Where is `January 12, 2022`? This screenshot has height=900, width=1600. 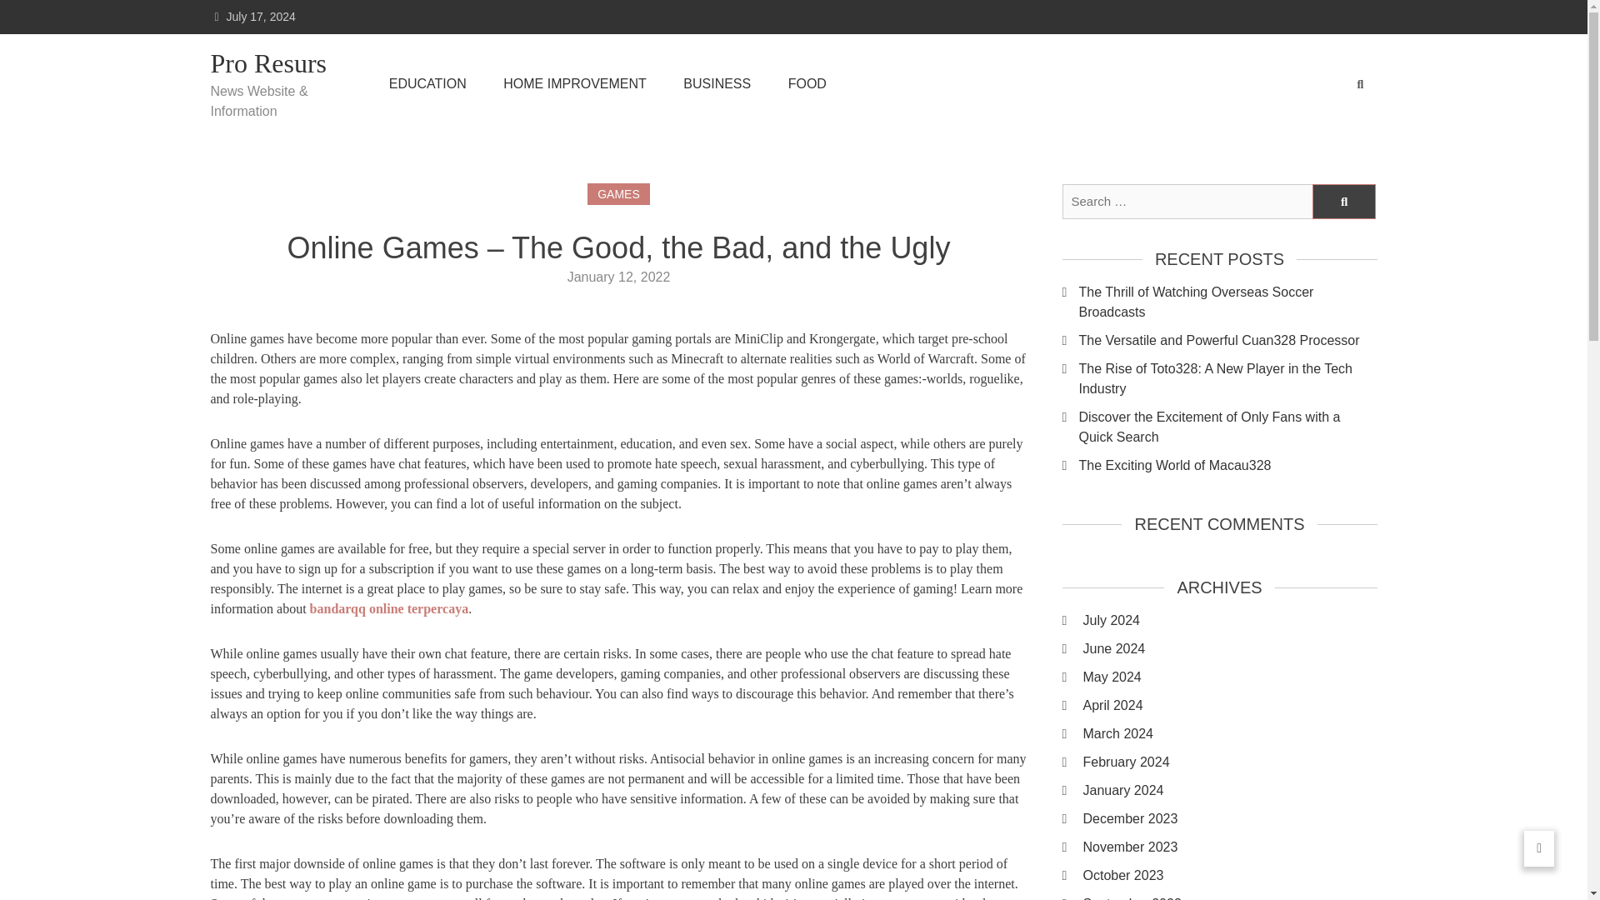 January 12, 2022 is located at coordinates (618, 277).